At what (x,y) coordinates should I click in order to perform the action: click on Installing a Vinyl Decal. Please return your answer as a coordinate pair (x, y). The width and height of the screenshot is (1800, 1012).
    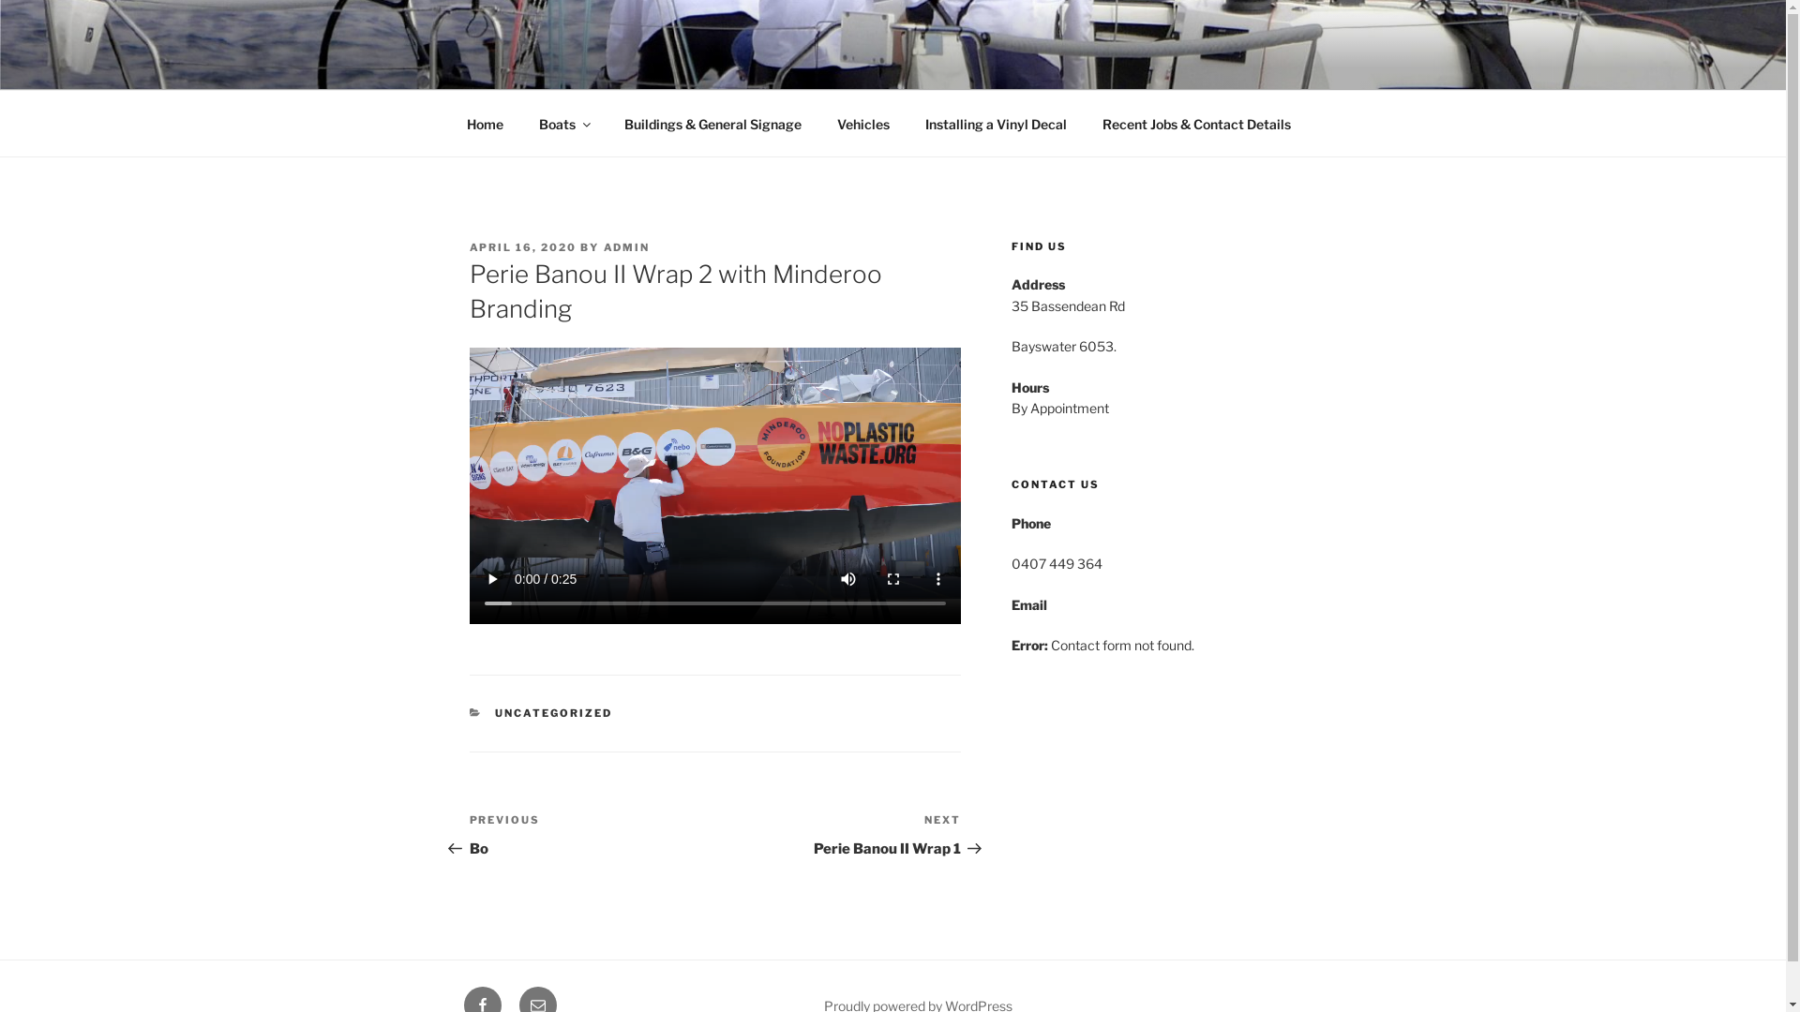
    Looking at the image, I should click on (997, 124).